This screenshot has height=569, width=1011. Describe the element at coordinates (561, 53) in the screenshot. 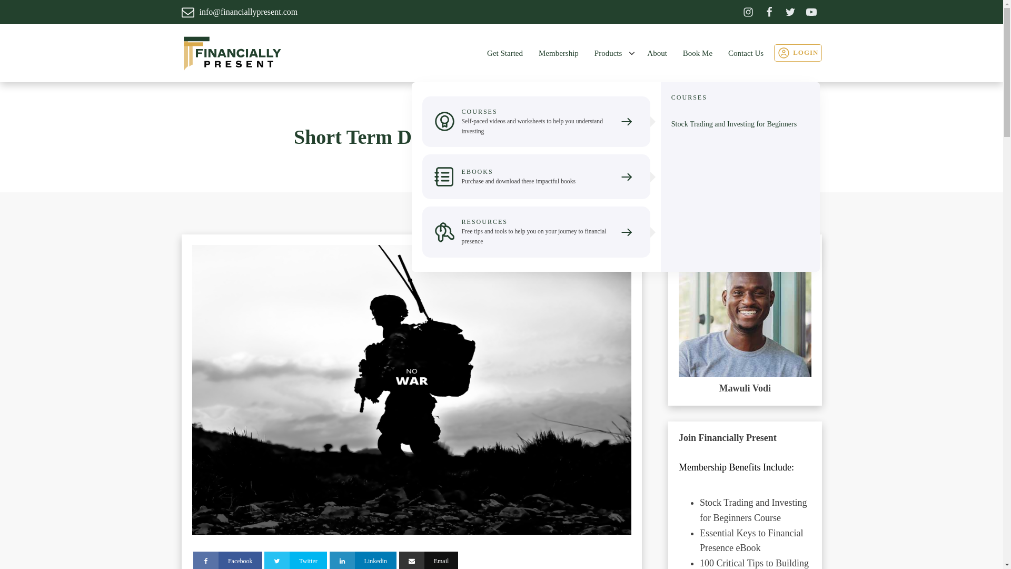

I see `Membership` at that location.